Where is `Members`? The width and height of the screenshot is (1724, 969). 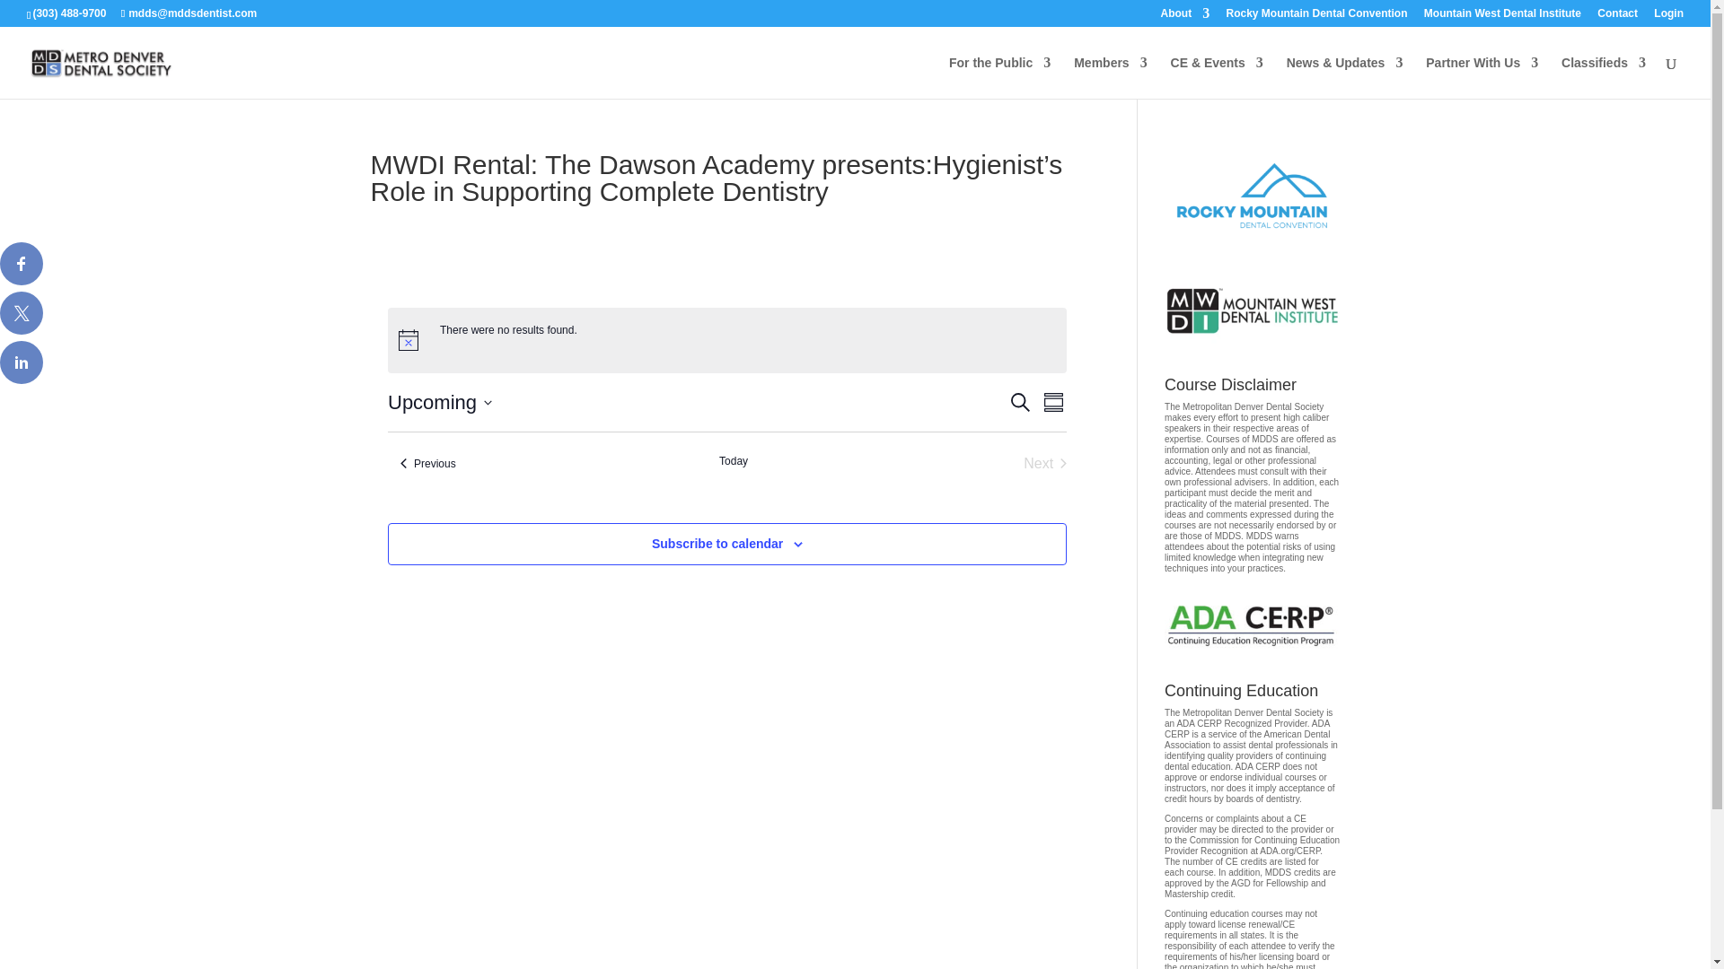
Members is located at coordinates (1110, 77).